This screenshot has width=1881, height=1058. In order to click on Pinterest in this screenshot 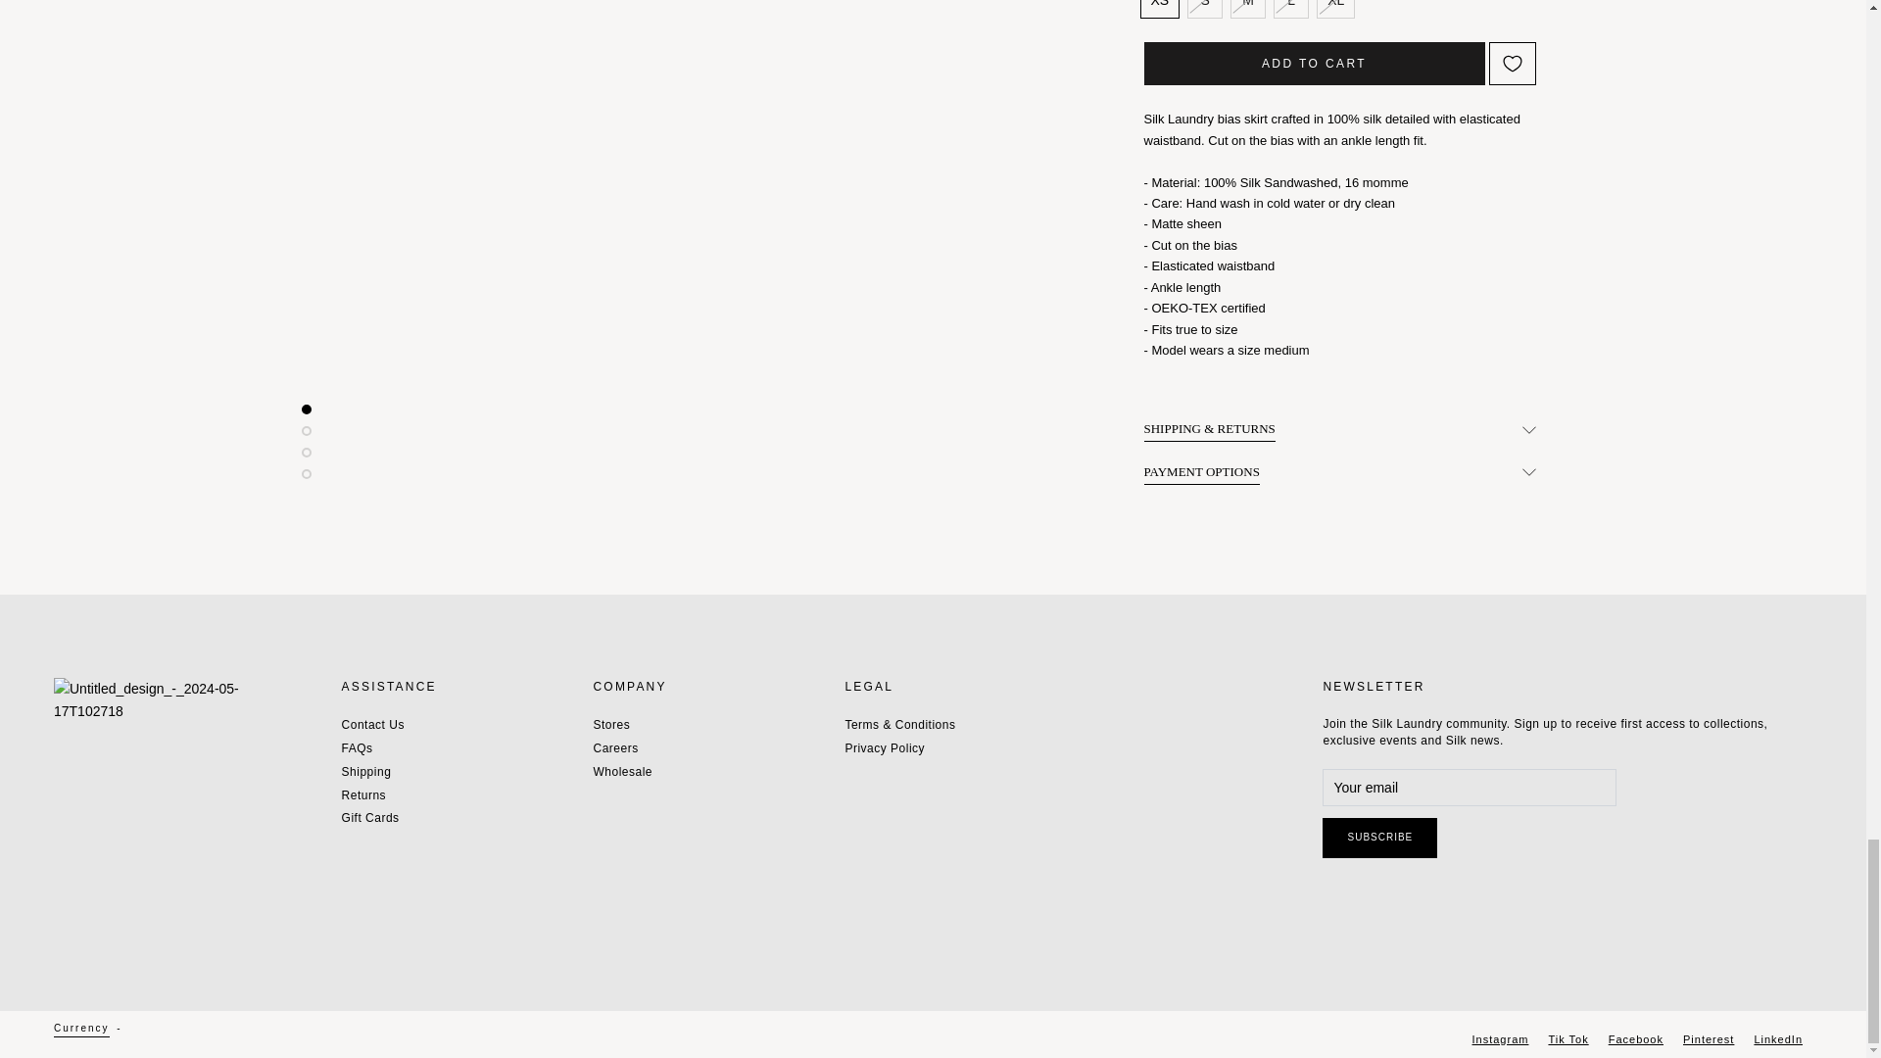, I will do `click(1709, 1038)`.